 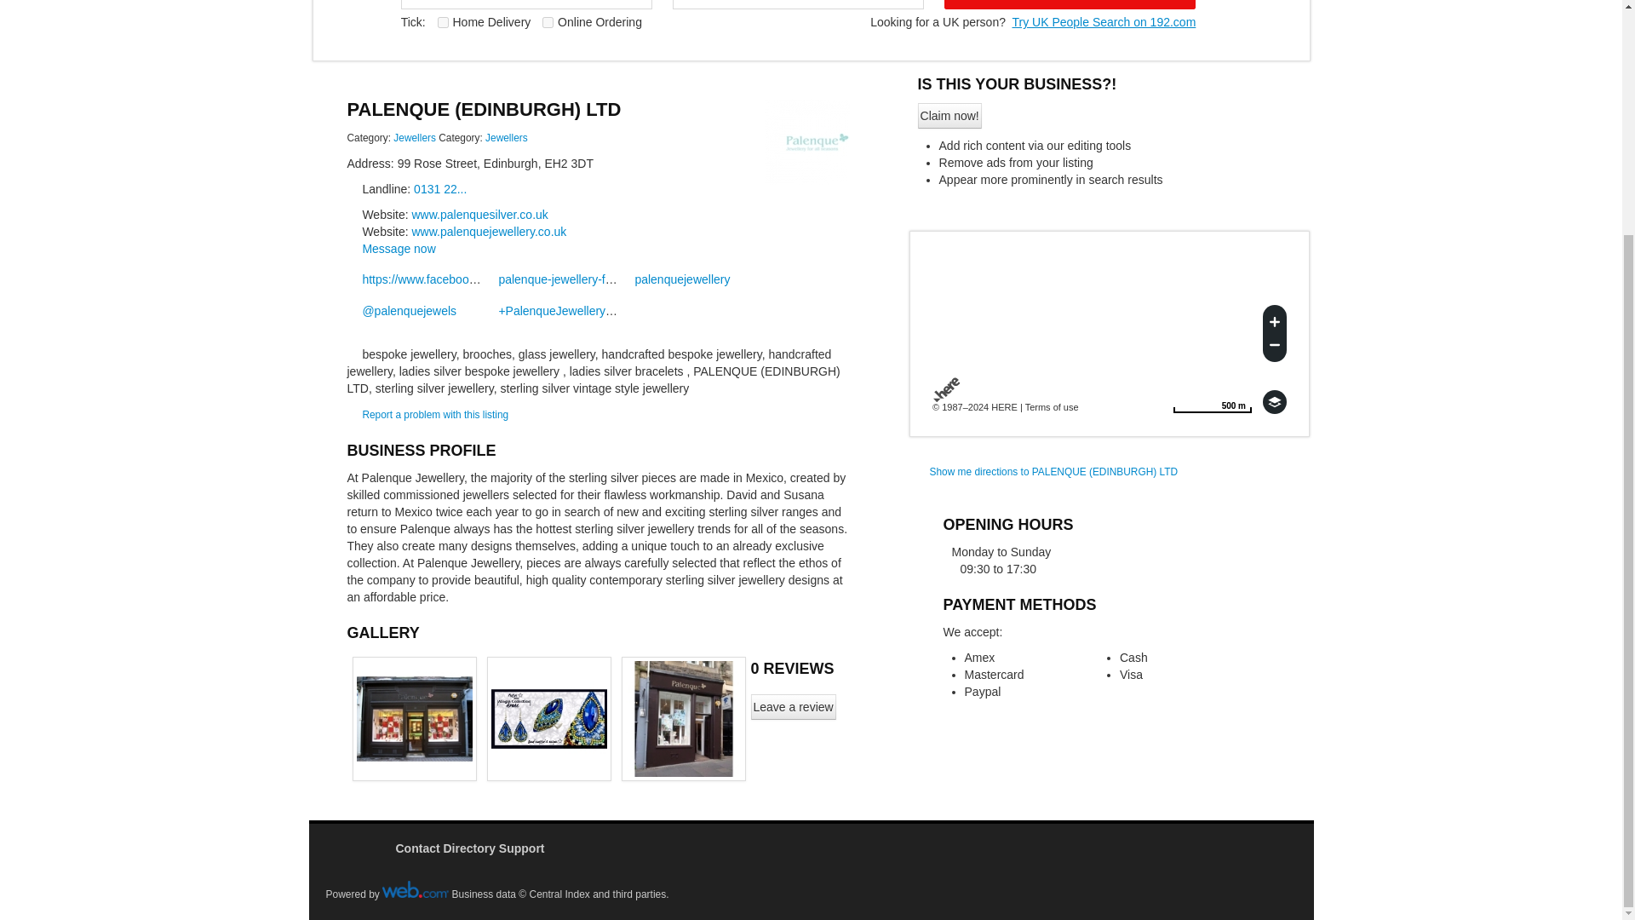 I want to click on Try UK People Search on 192.com, so click(x=1070, y=4).